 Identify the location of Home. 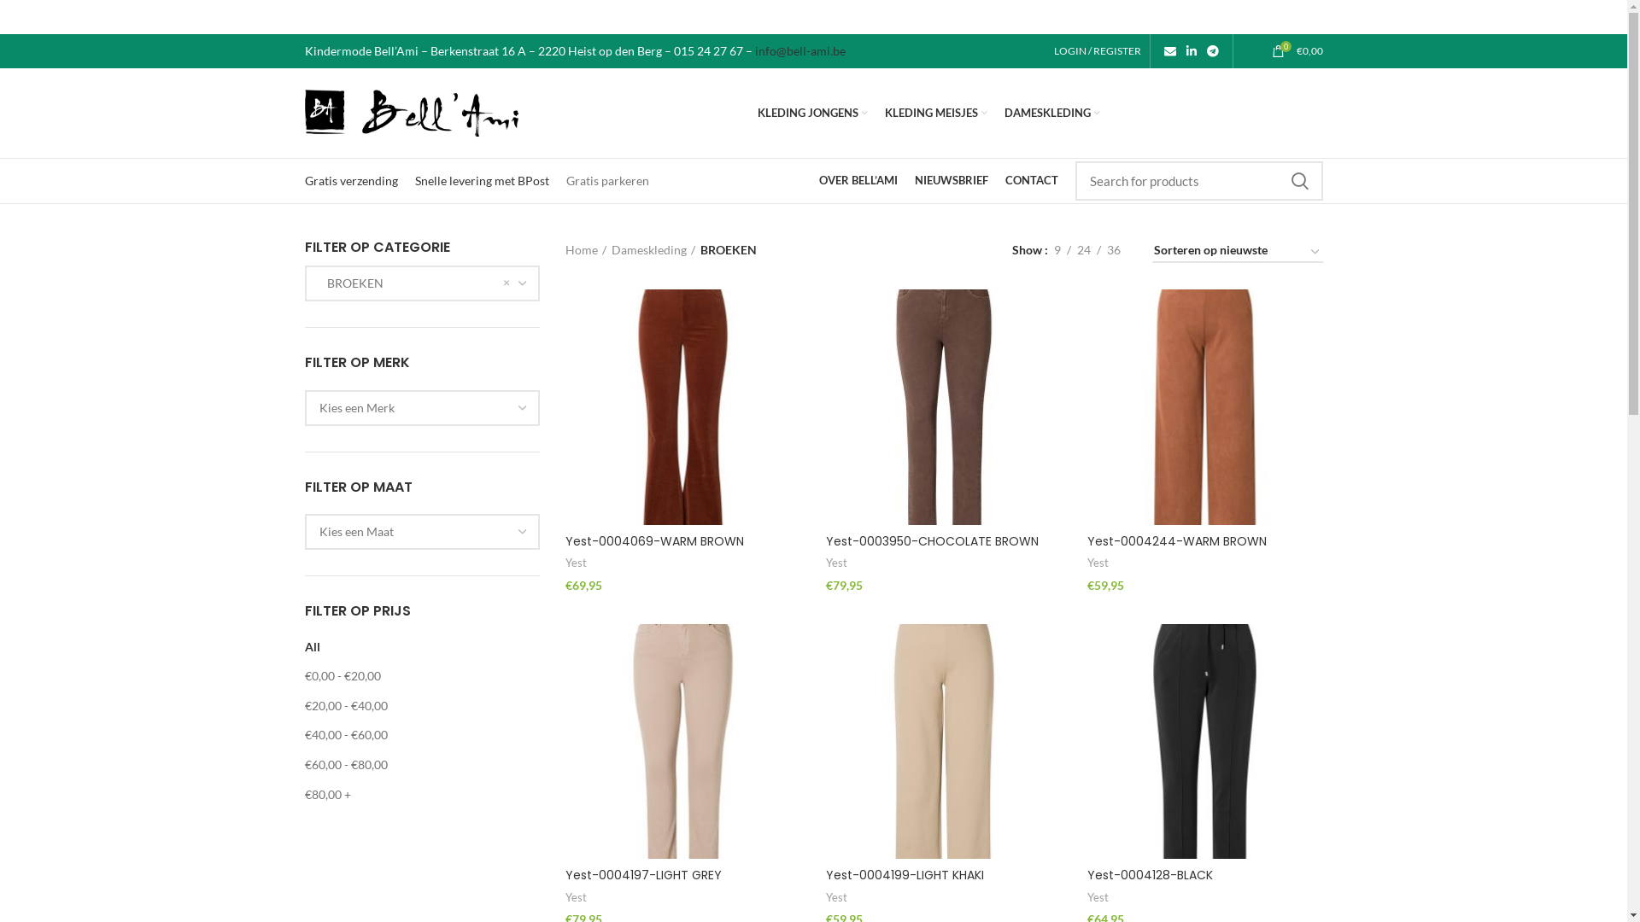
(586, 250).